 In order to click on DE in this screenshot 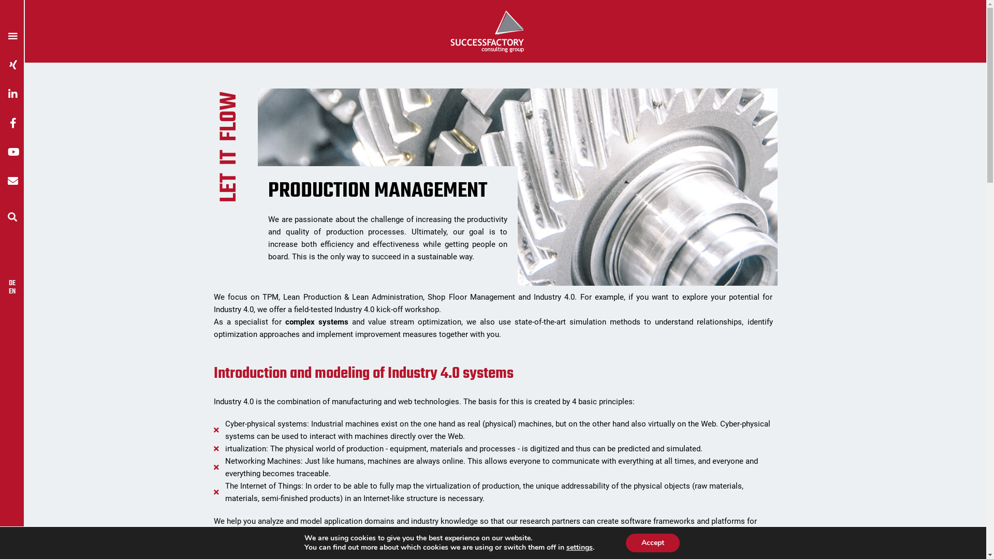, I will do `click(9, 284)`.